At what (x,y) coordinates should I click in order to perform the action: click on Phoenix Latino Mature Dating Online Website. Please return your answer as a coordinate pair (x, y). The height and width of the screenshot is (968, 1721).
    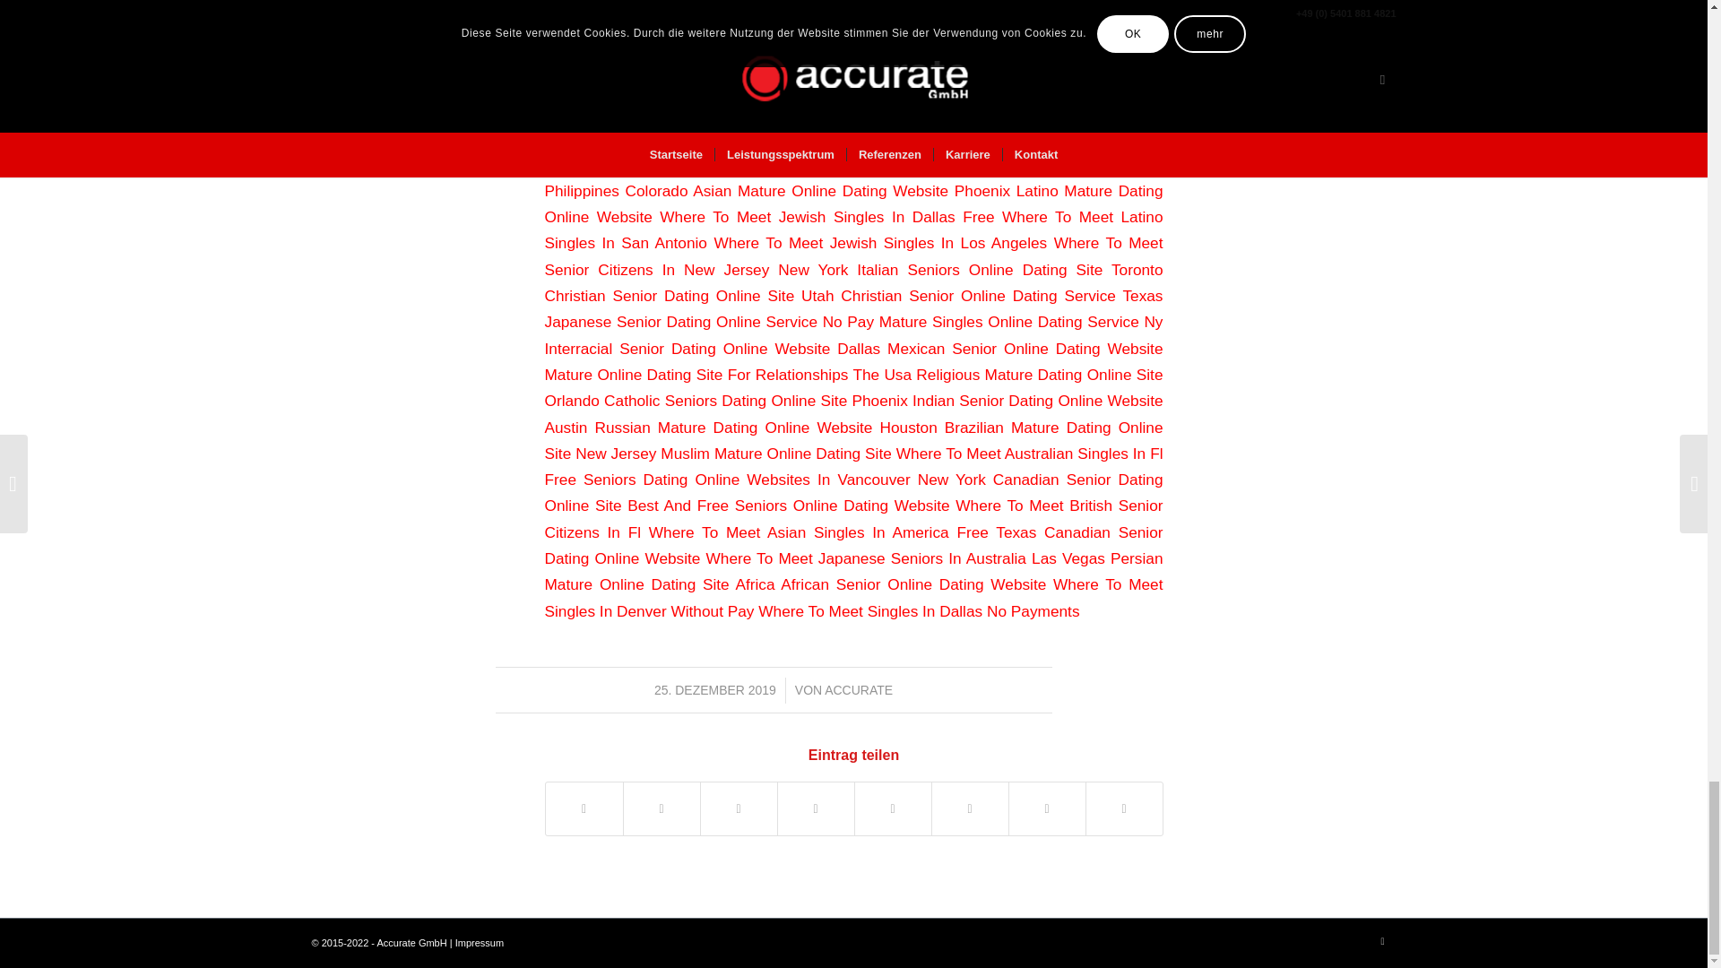
    Looking at the image, I should click on (853, 203).